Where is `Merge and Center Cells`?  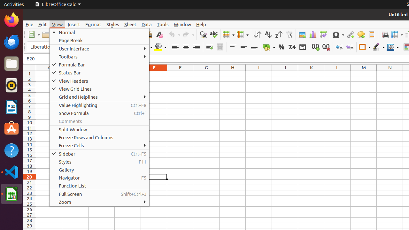
Merge and Center Cells is located at coordinates (220, 47).